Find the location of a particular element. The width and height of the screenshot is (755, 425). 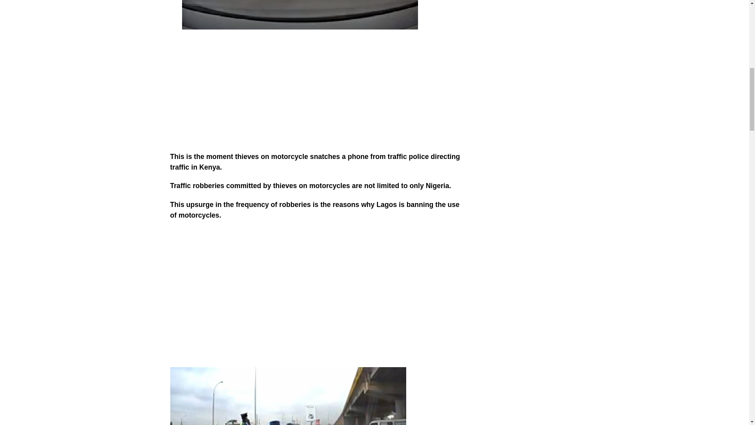

Advertisement is located at coordinates (543, 59).